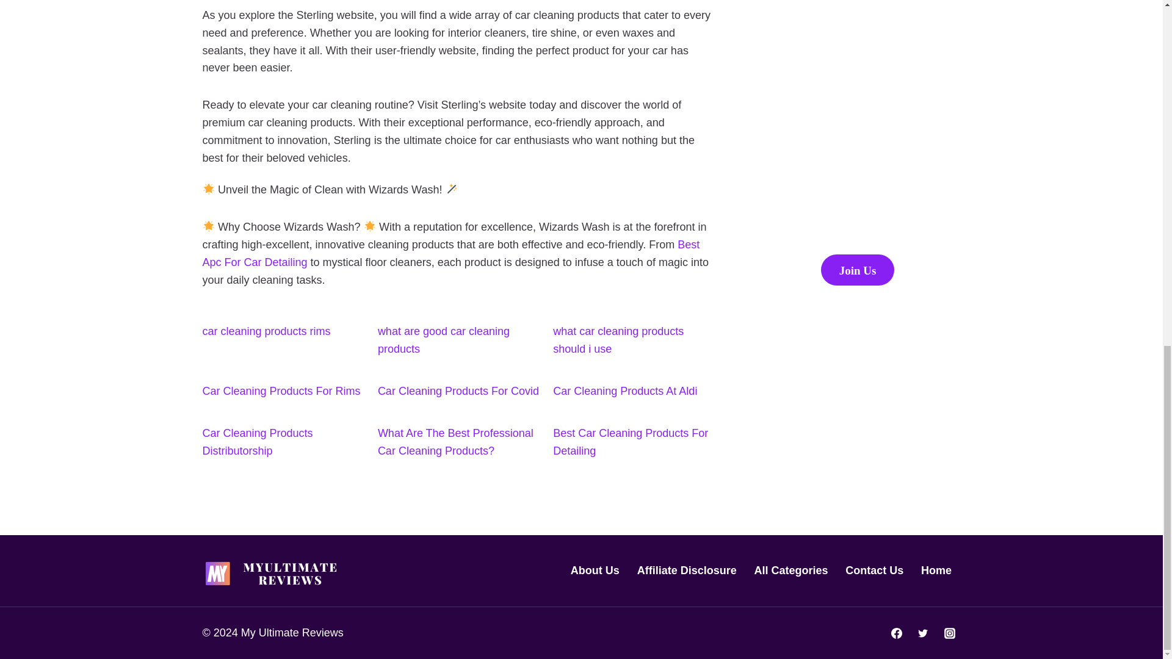  What do you see at coordinates (458, 391) in the screenshot?
I see `Car Cleaning Products For Covid` at bounding box center [458, 391].